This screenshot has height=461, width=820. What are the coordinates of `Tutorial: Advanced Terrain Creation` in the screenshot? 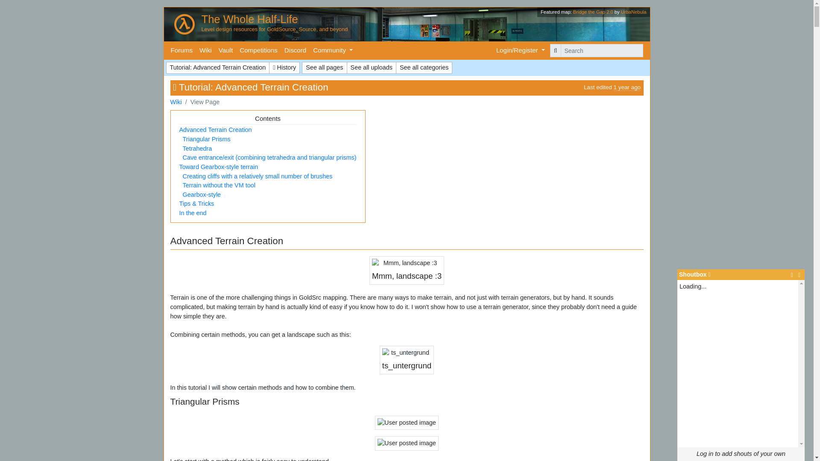 It's located at (217, 67).